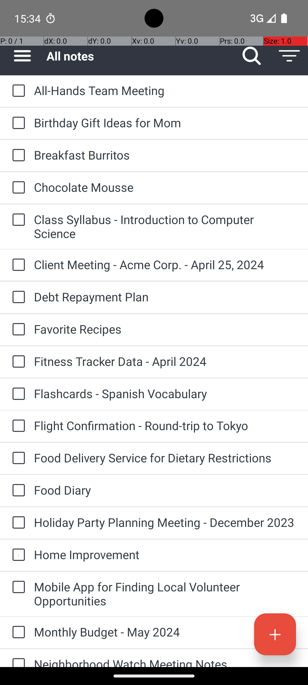 The height and width of the screenshot is (685, 308). What do you see at coordinates (17, 330) in the screenshot?
I see `to-do: Favorite Recipes` at bounding box center [17, 330].